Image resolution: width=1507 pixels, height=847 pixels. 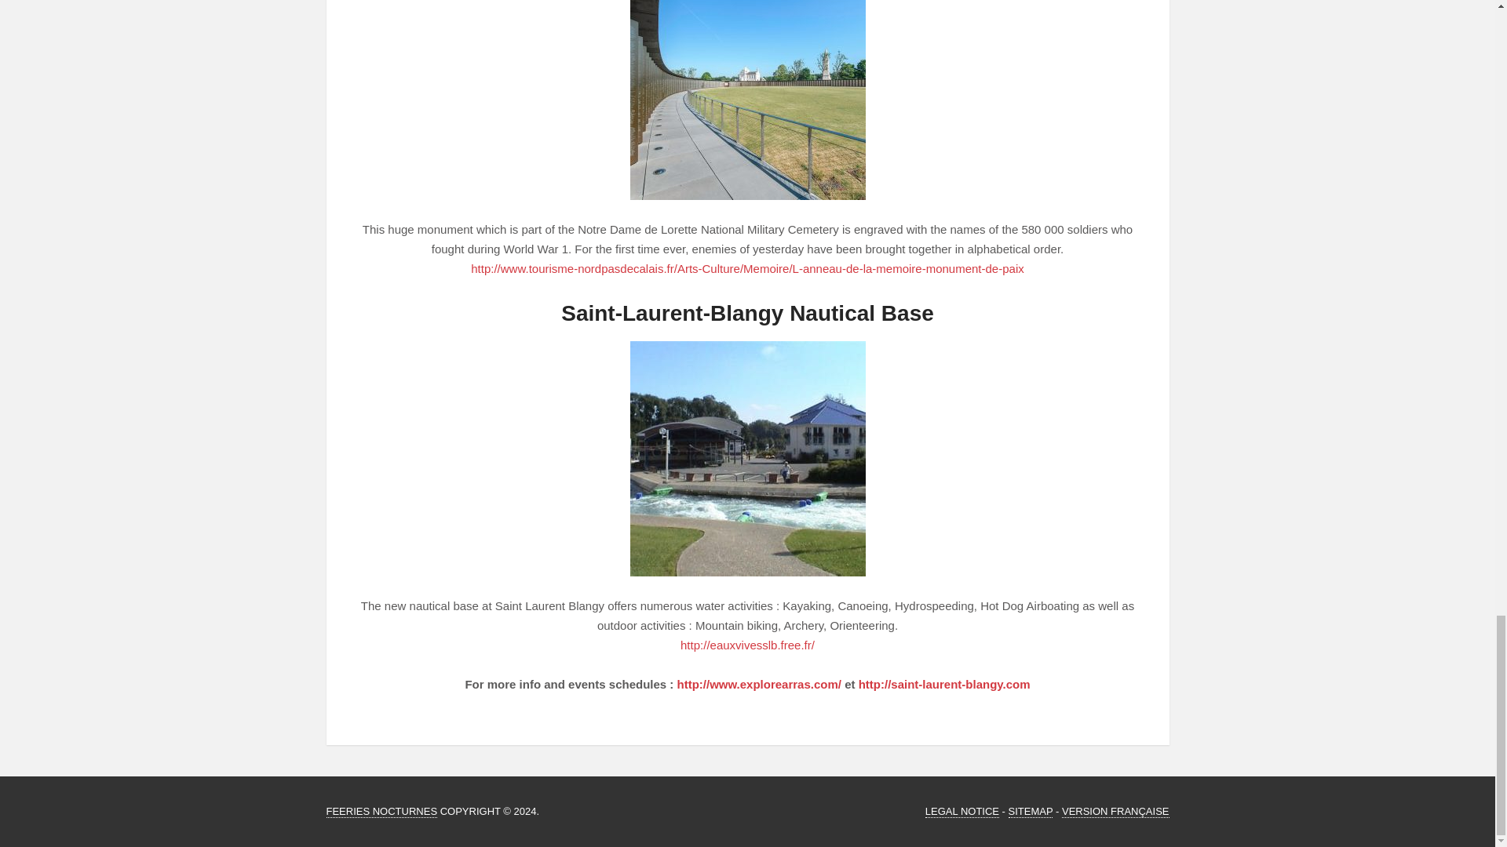 What do you see at coordinates (961, 812) in the screenshot?
I see `LEGAL NOTICE` at bounding box center [961, 812].